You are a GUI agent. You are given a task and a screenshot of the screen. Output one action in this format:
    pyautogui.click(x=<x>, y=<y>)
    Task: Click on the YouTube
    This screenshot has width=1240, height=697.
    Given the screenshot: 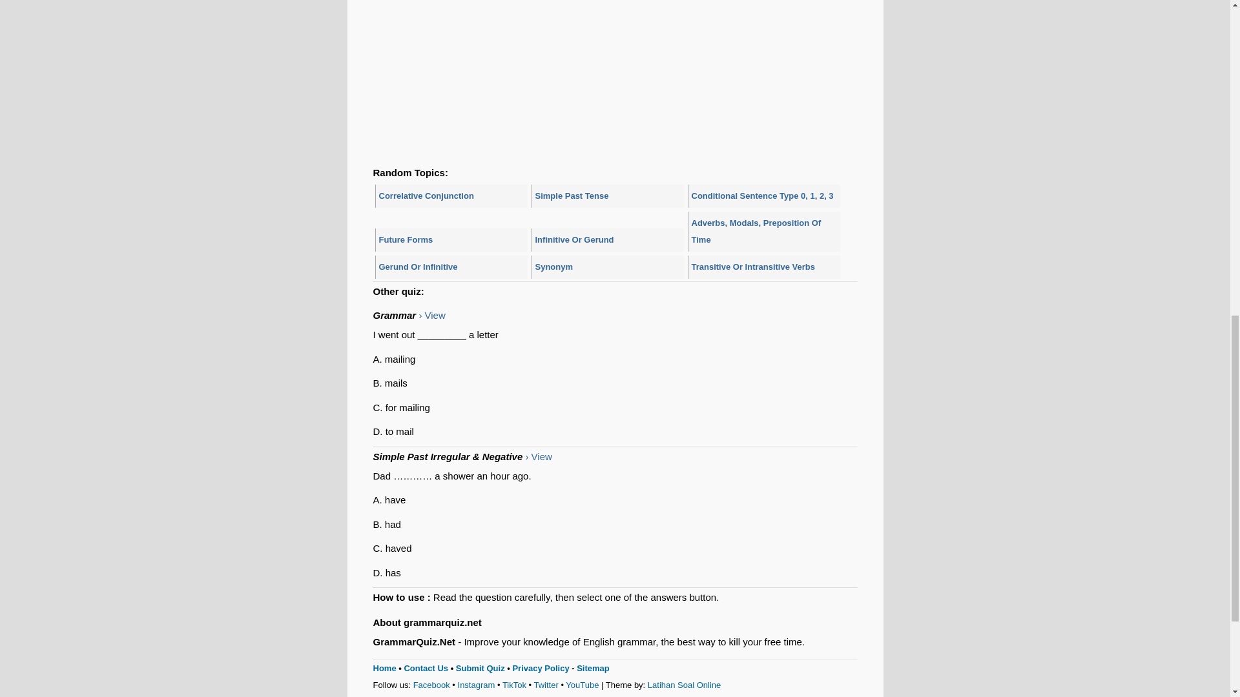 What is the action you would take?
    pyautogui.click(x=582, y=685)
    